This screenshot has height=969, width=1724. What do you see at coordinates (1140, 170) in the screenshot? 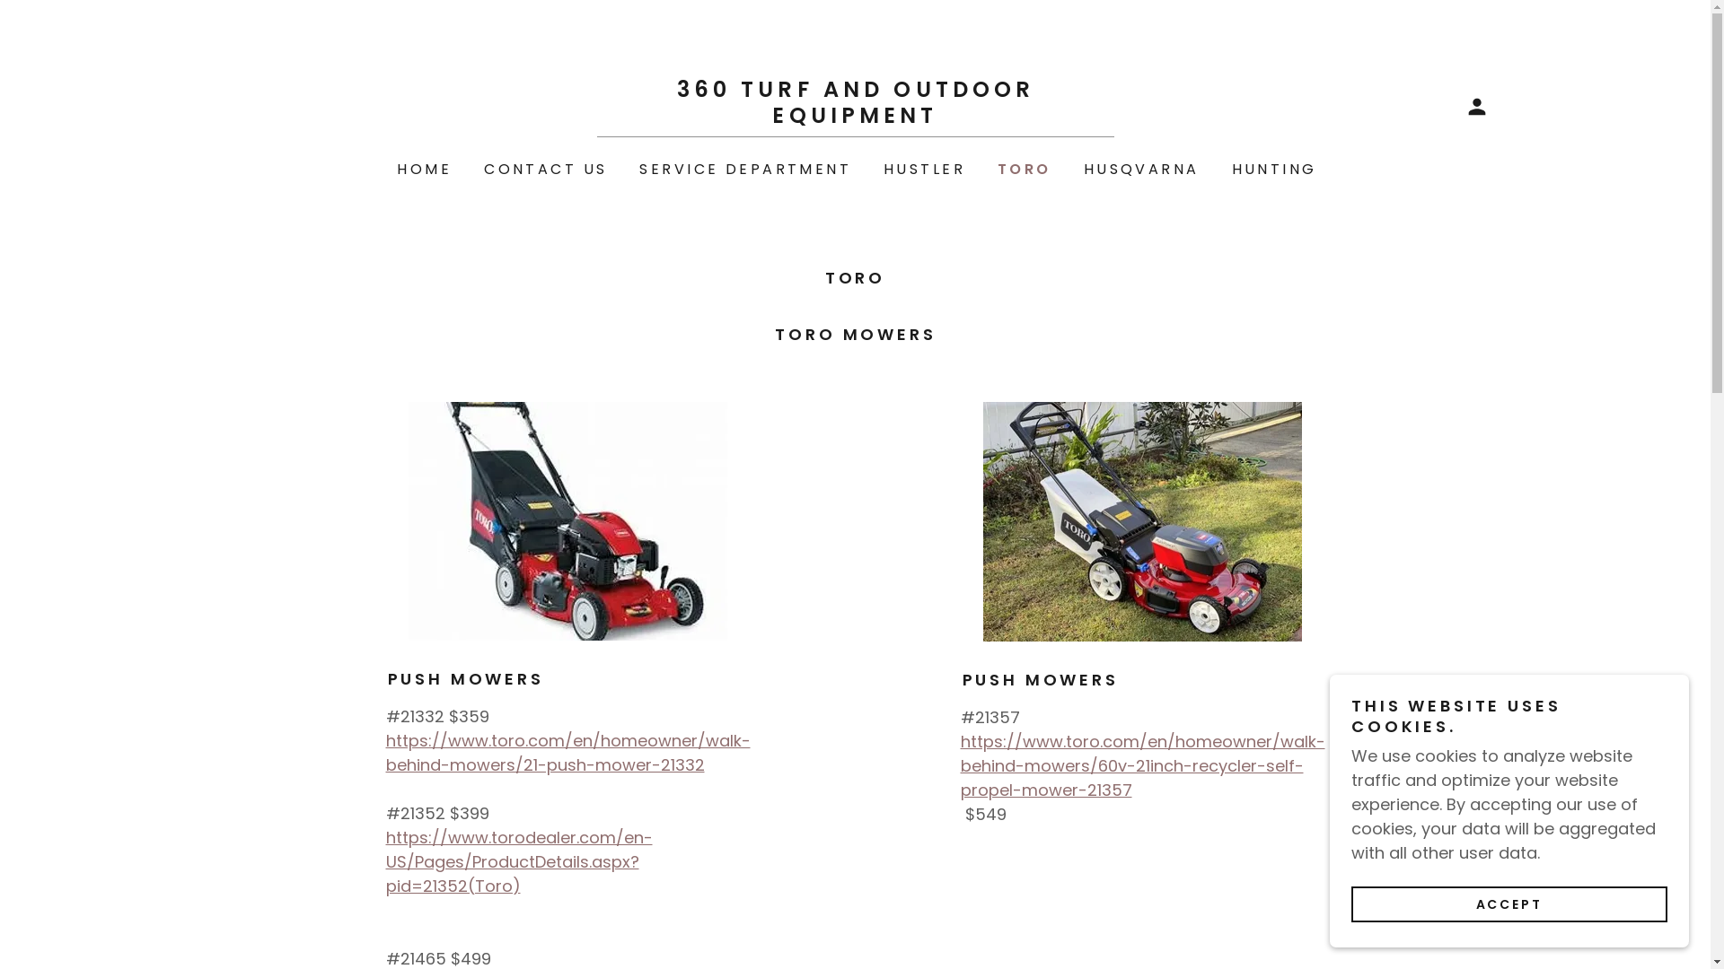
I see `HUSQVARNA` at bounding box center [1140, 170].